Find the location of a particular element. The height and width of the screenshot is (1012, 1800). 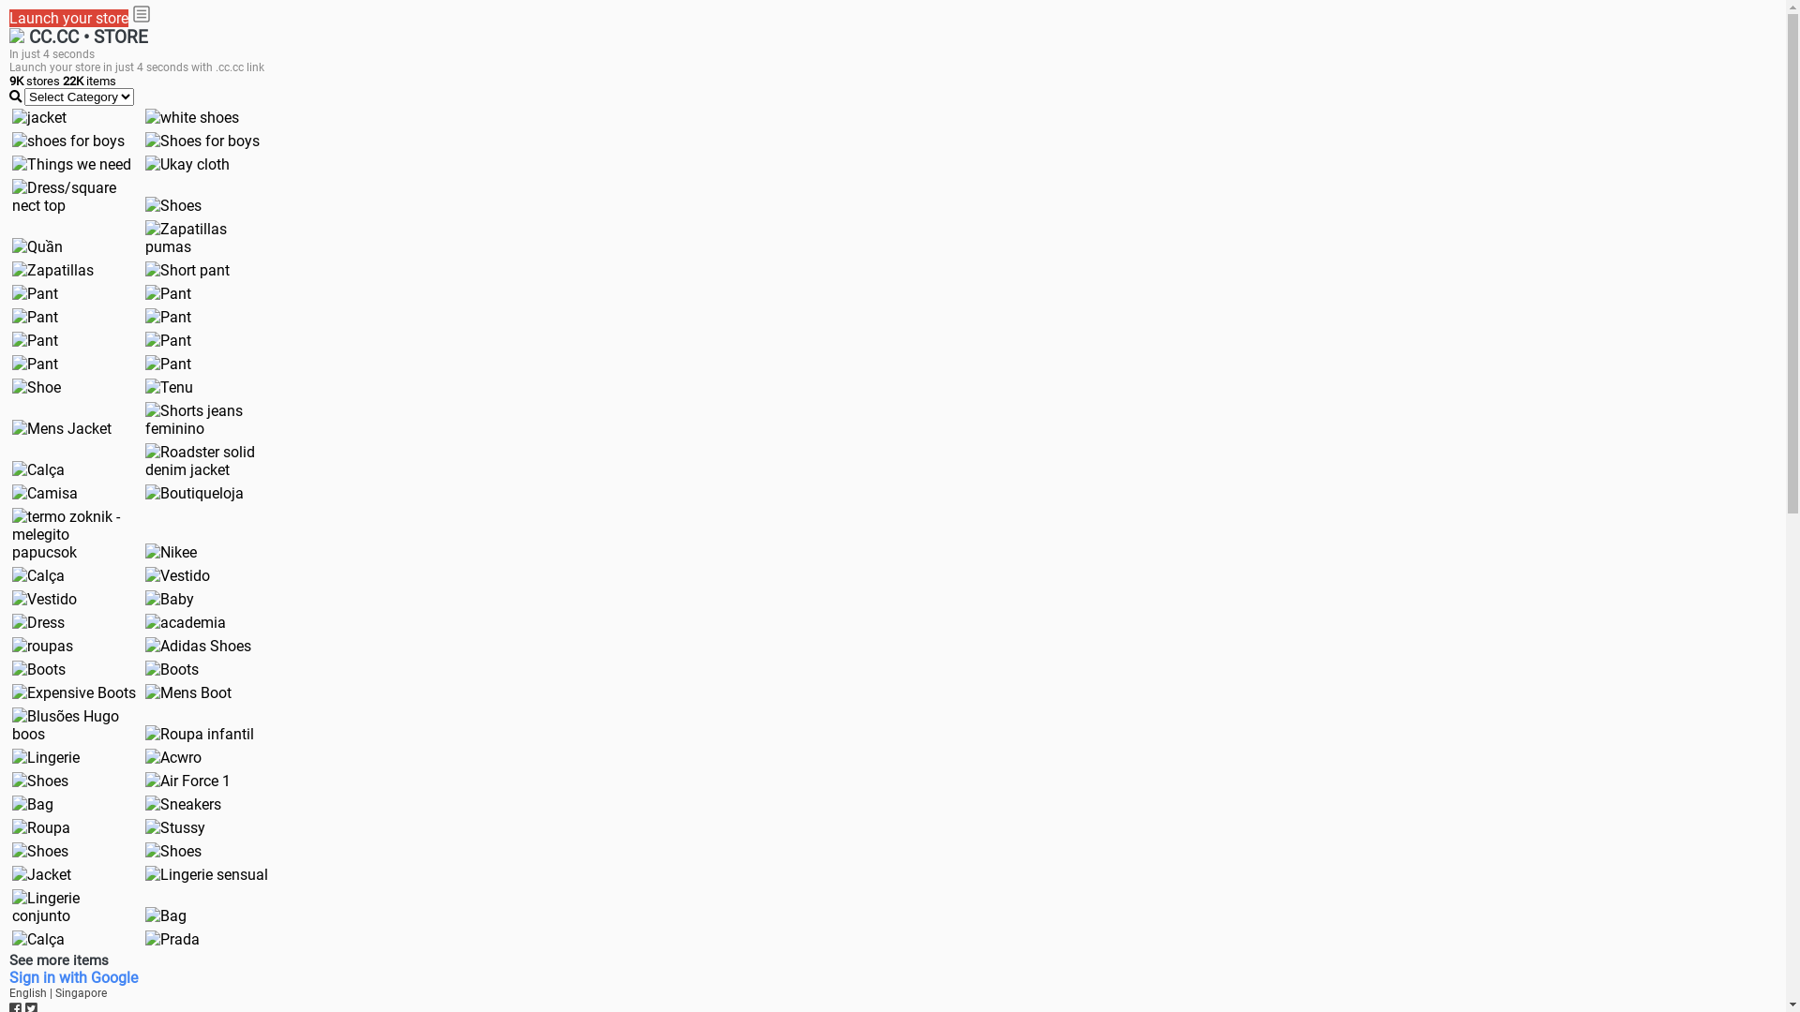

termo zoknik - melegito papucsok is located at coordinates (74, 534).